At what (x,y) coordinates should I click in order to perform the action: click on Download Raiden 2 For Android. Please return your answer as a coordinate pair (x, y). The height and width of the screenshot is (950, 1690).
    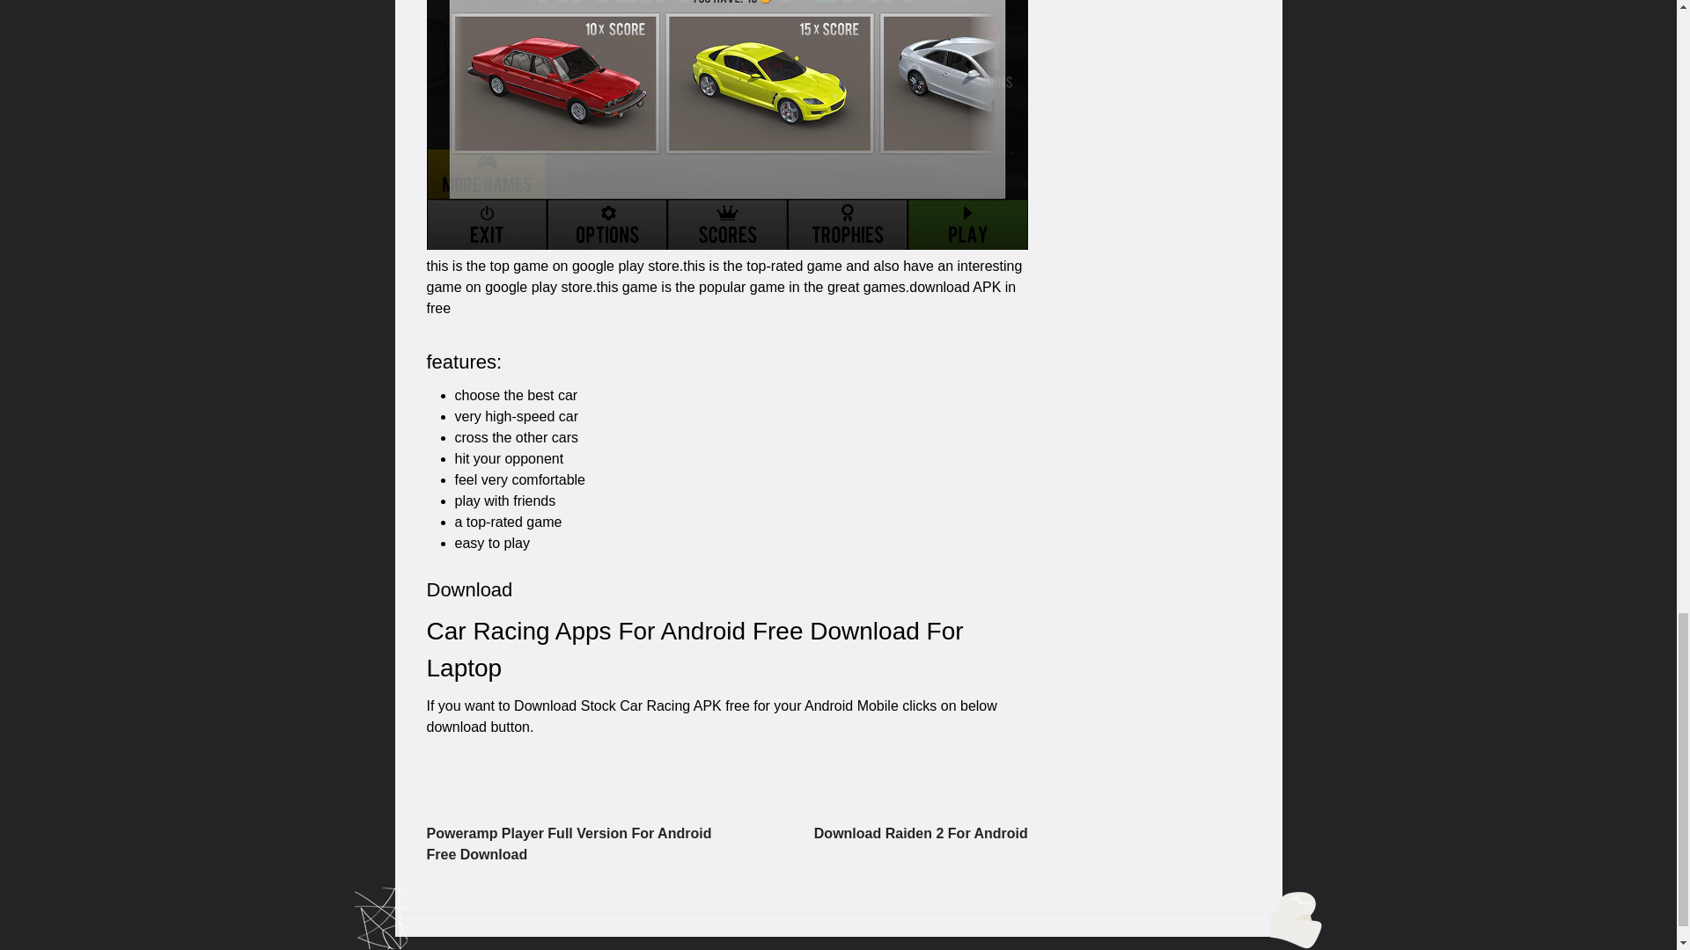
    Looking at the image, I should click on (921, 832).